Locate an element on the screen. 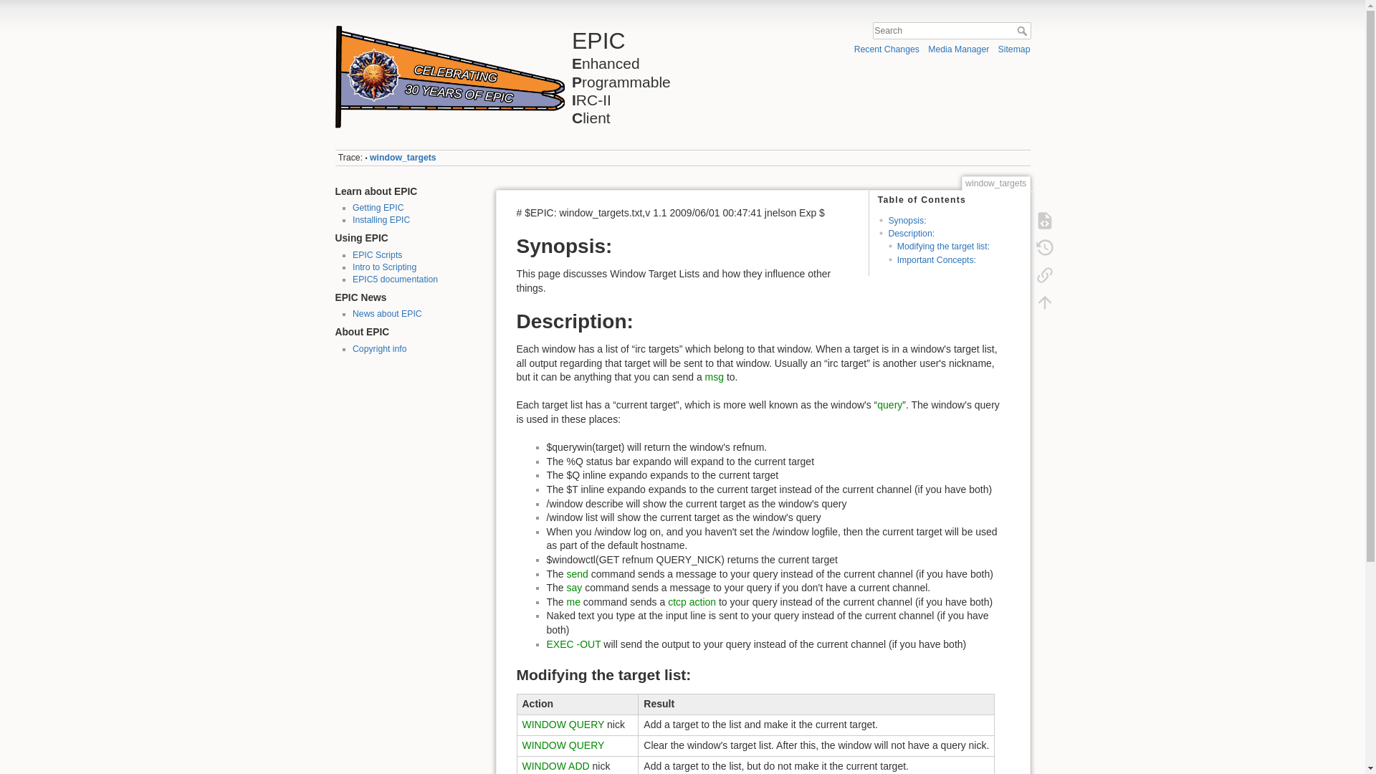 This screenshot has width=1376, height=774. Search is located at coordinates (1023, 30).